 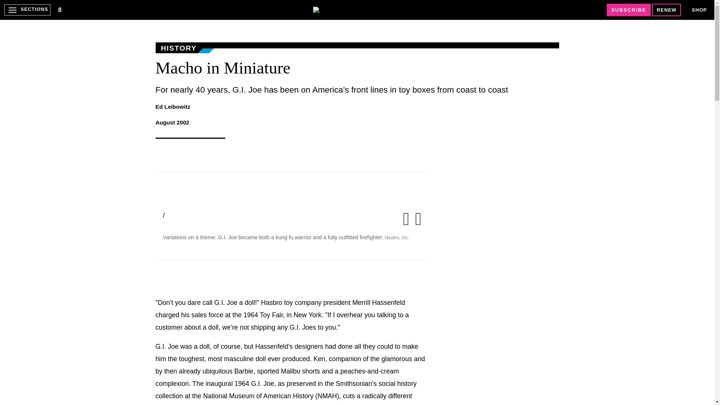 I want to click on RENEW, so click(x=667, y=10).